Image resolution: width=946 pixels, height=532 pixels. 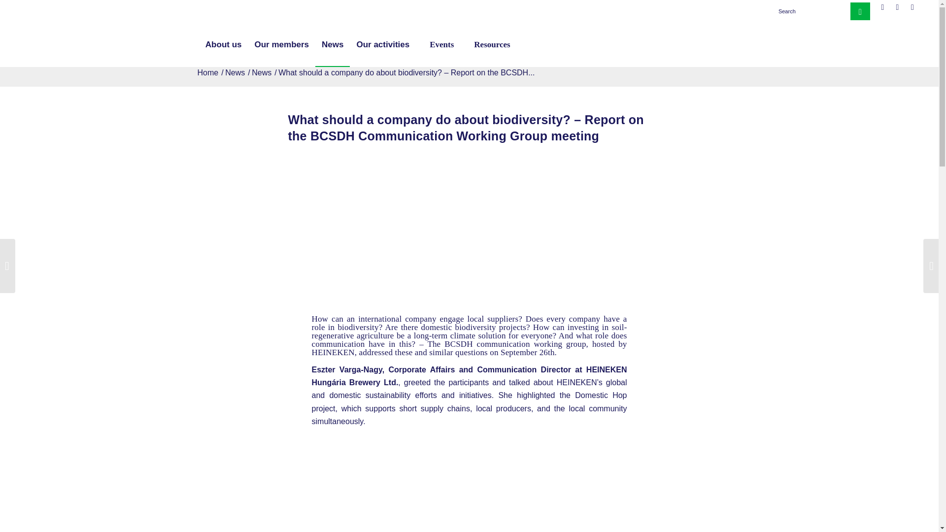 What do you see at coordinates (282, 45) in the screenshot?
I see `Our members` at bounding box center [282, 45].